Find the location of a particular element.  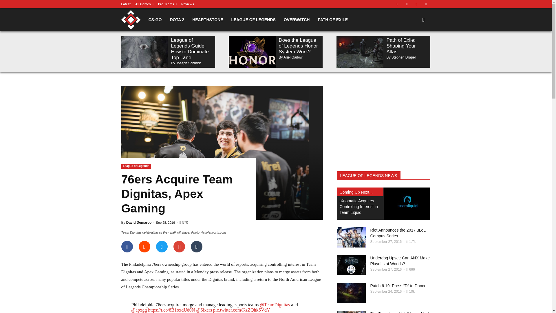

Twitch is located at coordinates (407, 4).